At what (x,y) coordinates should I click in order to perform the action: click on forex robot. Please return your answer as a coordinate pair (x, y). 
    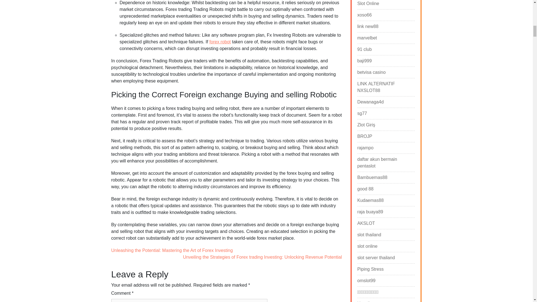
    Looking at the image, I should click on (220, 42).